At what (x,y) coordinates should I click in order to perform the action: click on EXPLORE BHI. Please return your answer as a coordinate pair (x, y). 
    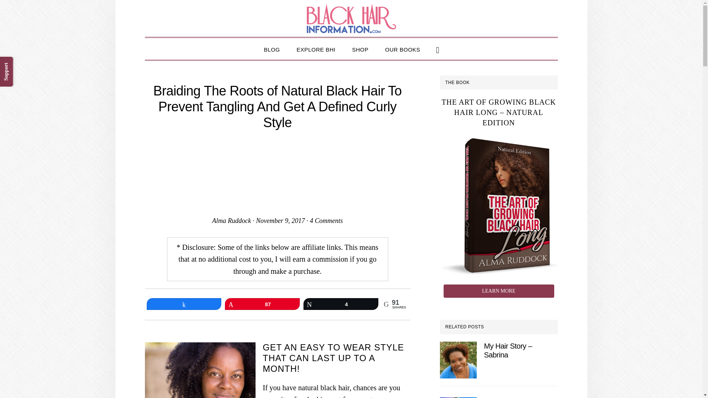
    Looking at the image, I should click on (316, 49).